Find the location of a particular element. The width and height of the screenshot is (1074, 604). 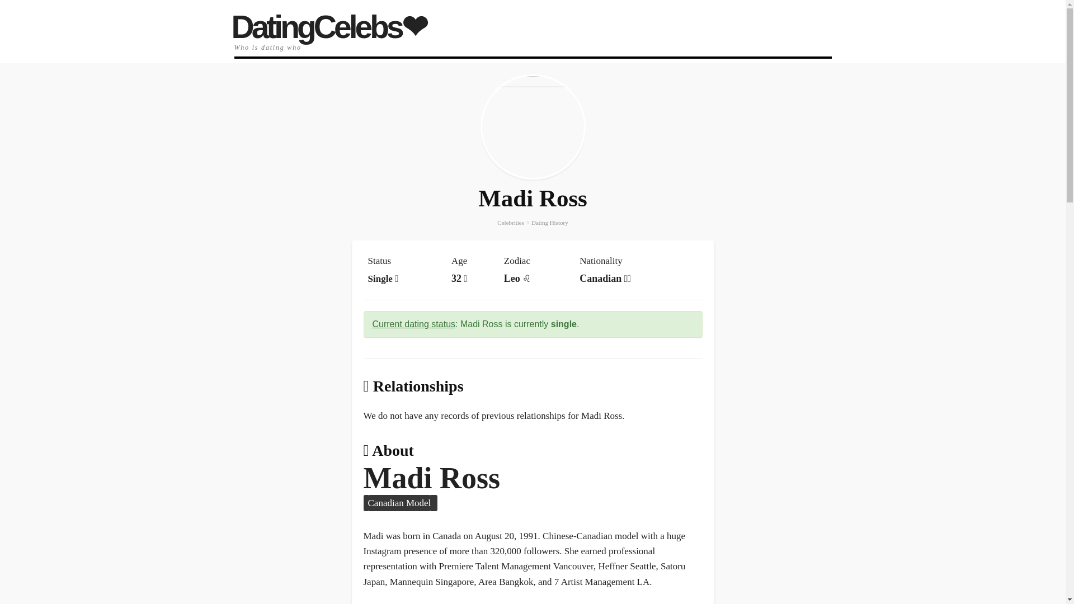

Celebrities is located at coordinates (510, 223).